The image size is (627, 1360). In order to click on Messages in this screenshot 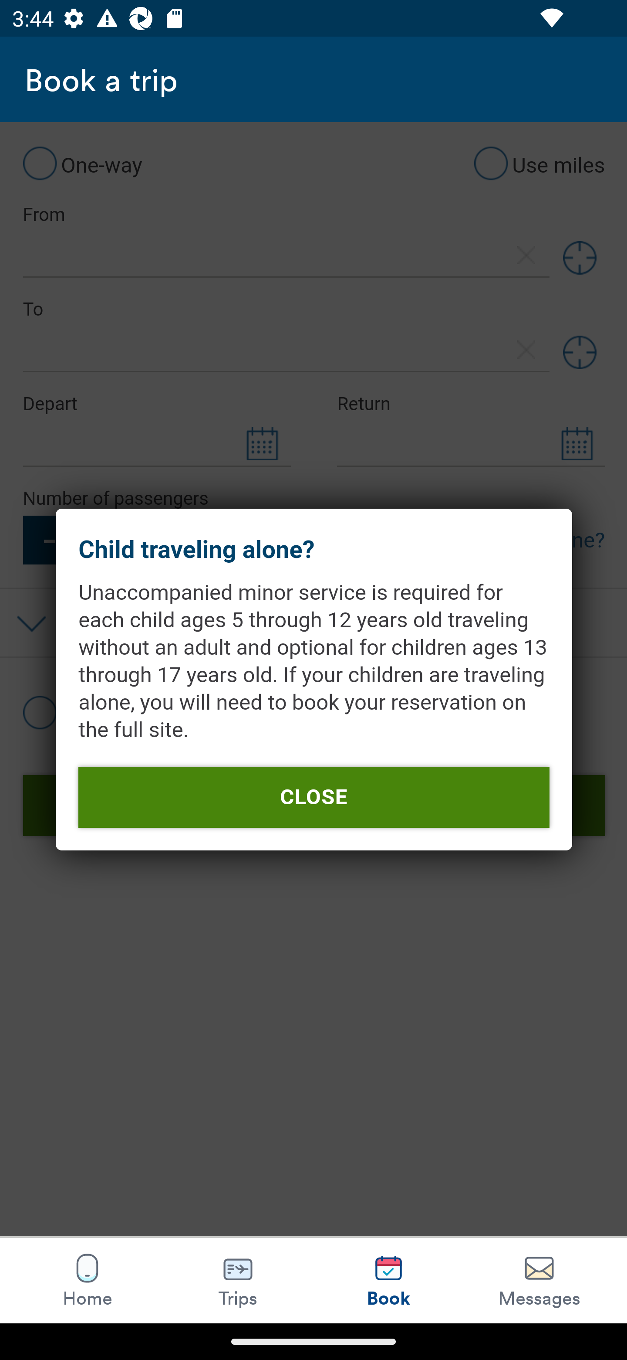, I will do `click(539, 1280)`.